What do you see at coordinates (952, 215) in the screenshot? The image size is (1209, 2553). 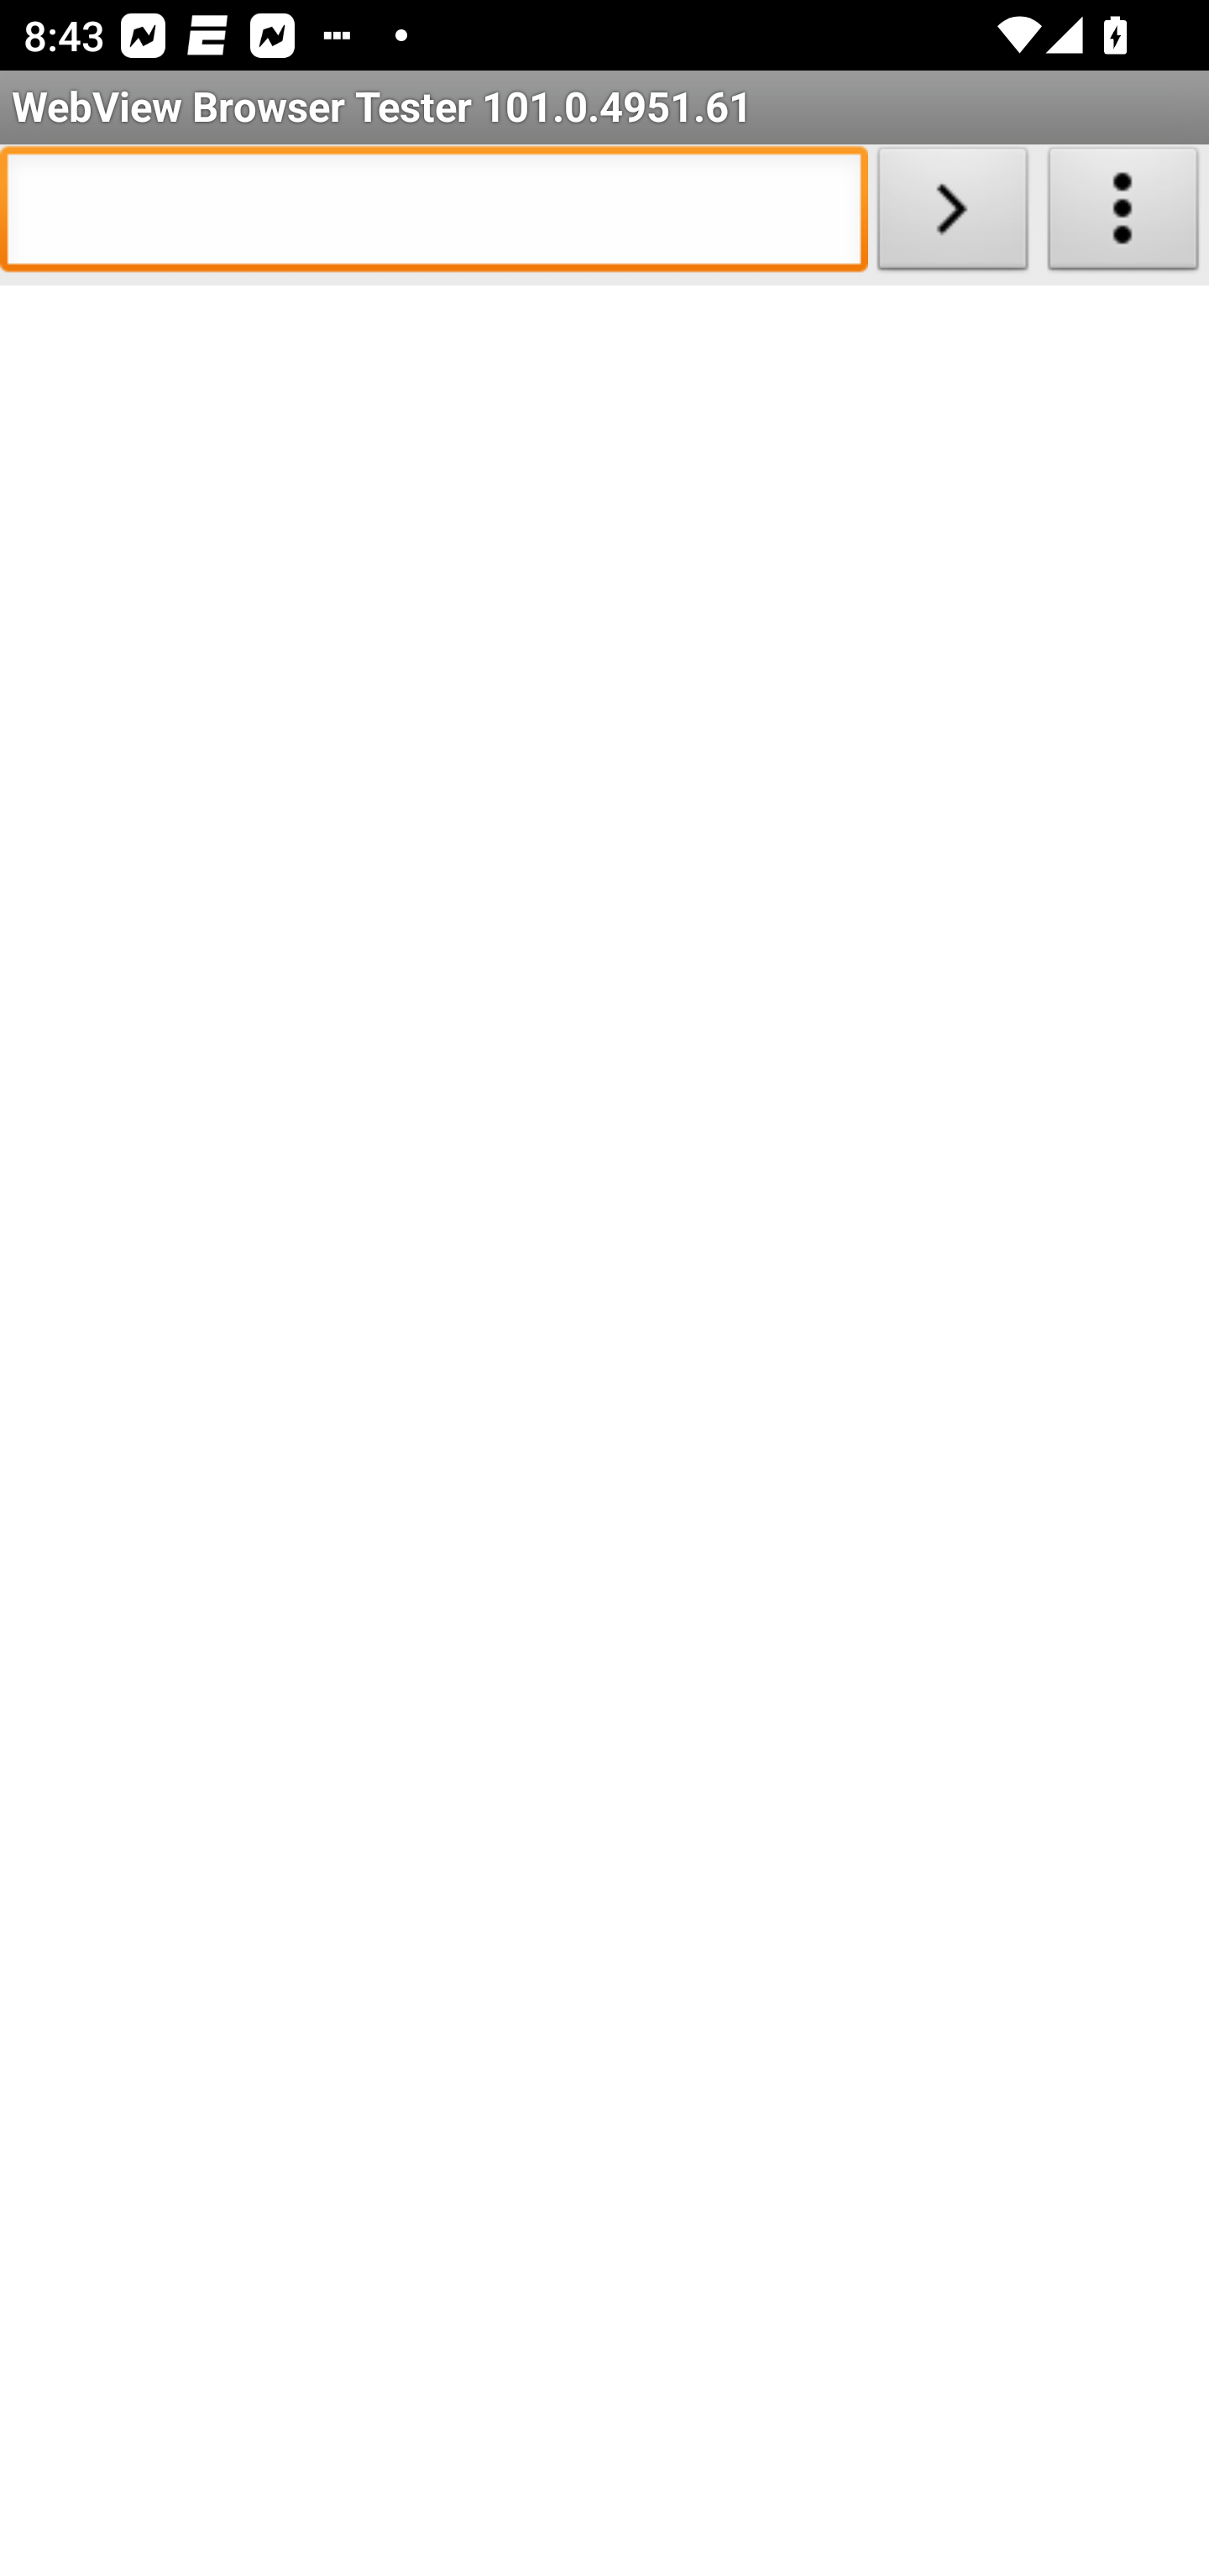 I see `Load URL` at bounding box center [952, 215].